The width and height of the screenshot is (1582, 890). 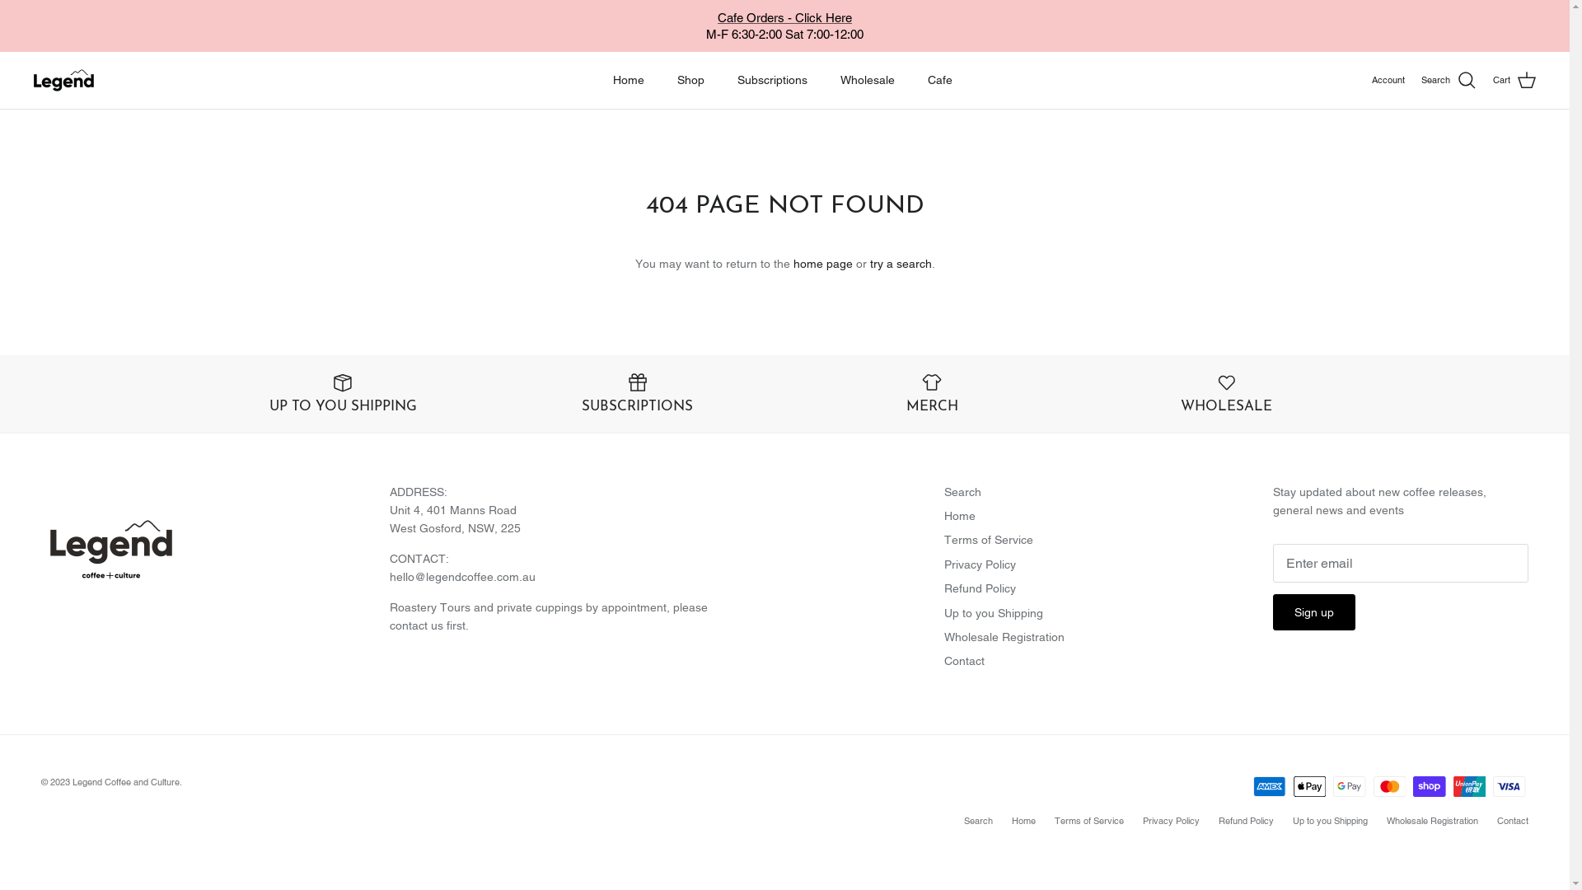 I want to click on Cafe, so click(x=940, y=81).